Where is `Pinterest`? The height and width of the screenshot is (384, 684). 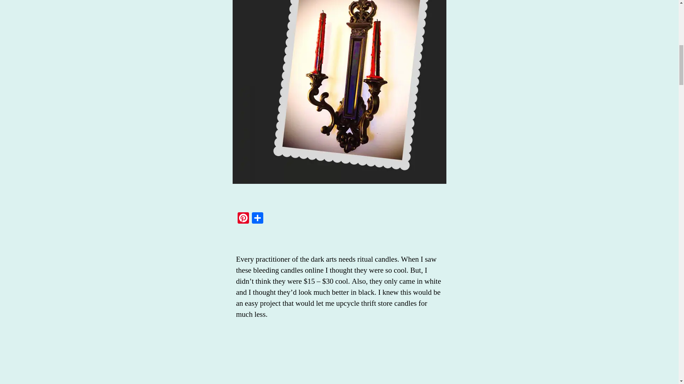
Pinterest is located at coordinates (243, 219).